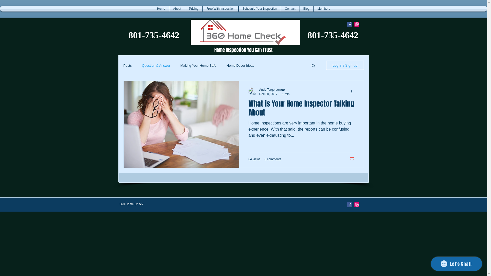 The width and height of the screenshot is (491, 276). What do you see at coordinates (156, 65) in the screenshot?
I see `Question & Answer` at bounding box center [156, 65].